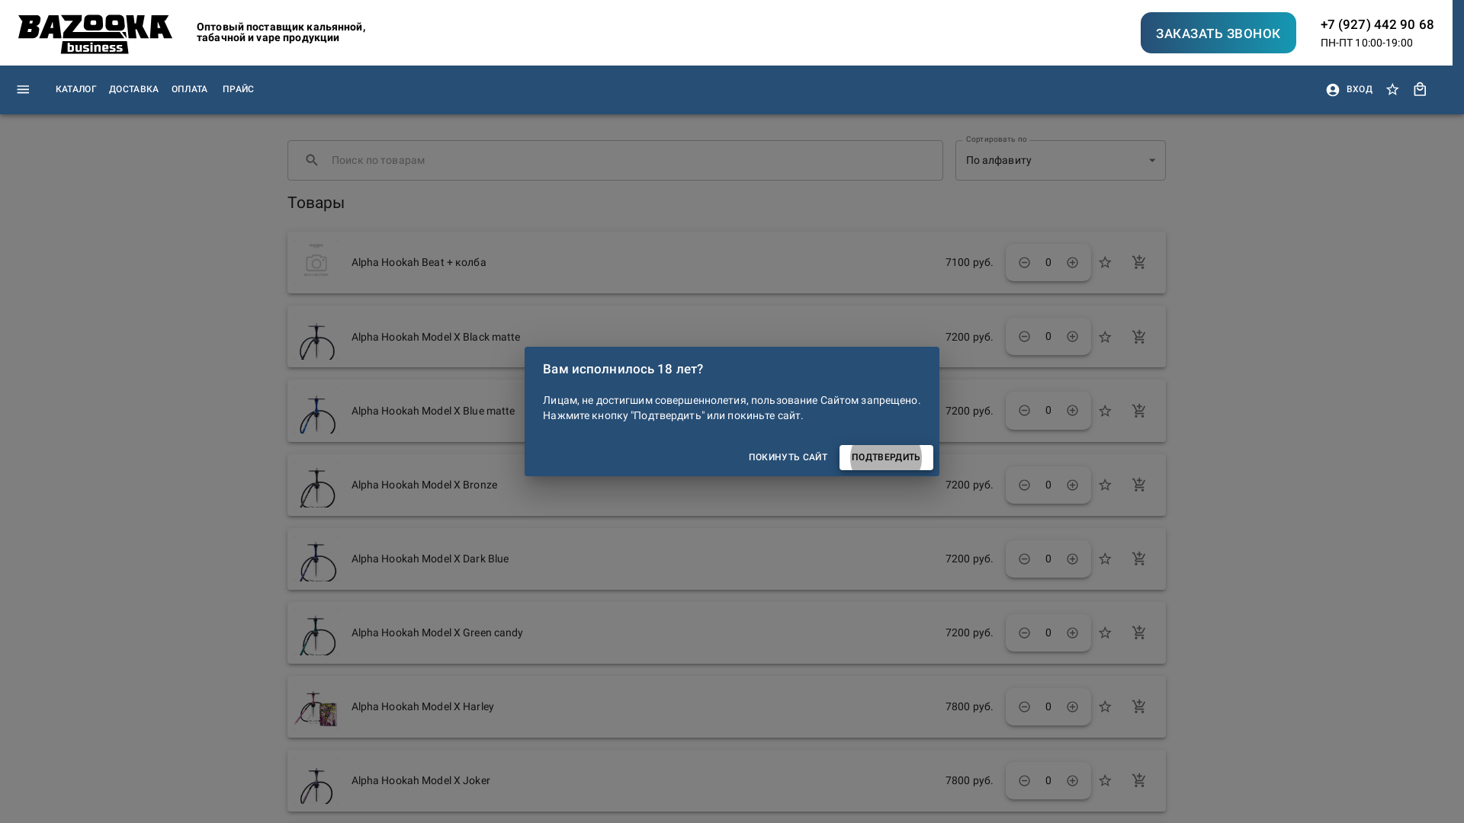 This screenshot has height=823, width=1464. I want to click on Alpha Hookah Model X Blue matte, so click(642, 411).